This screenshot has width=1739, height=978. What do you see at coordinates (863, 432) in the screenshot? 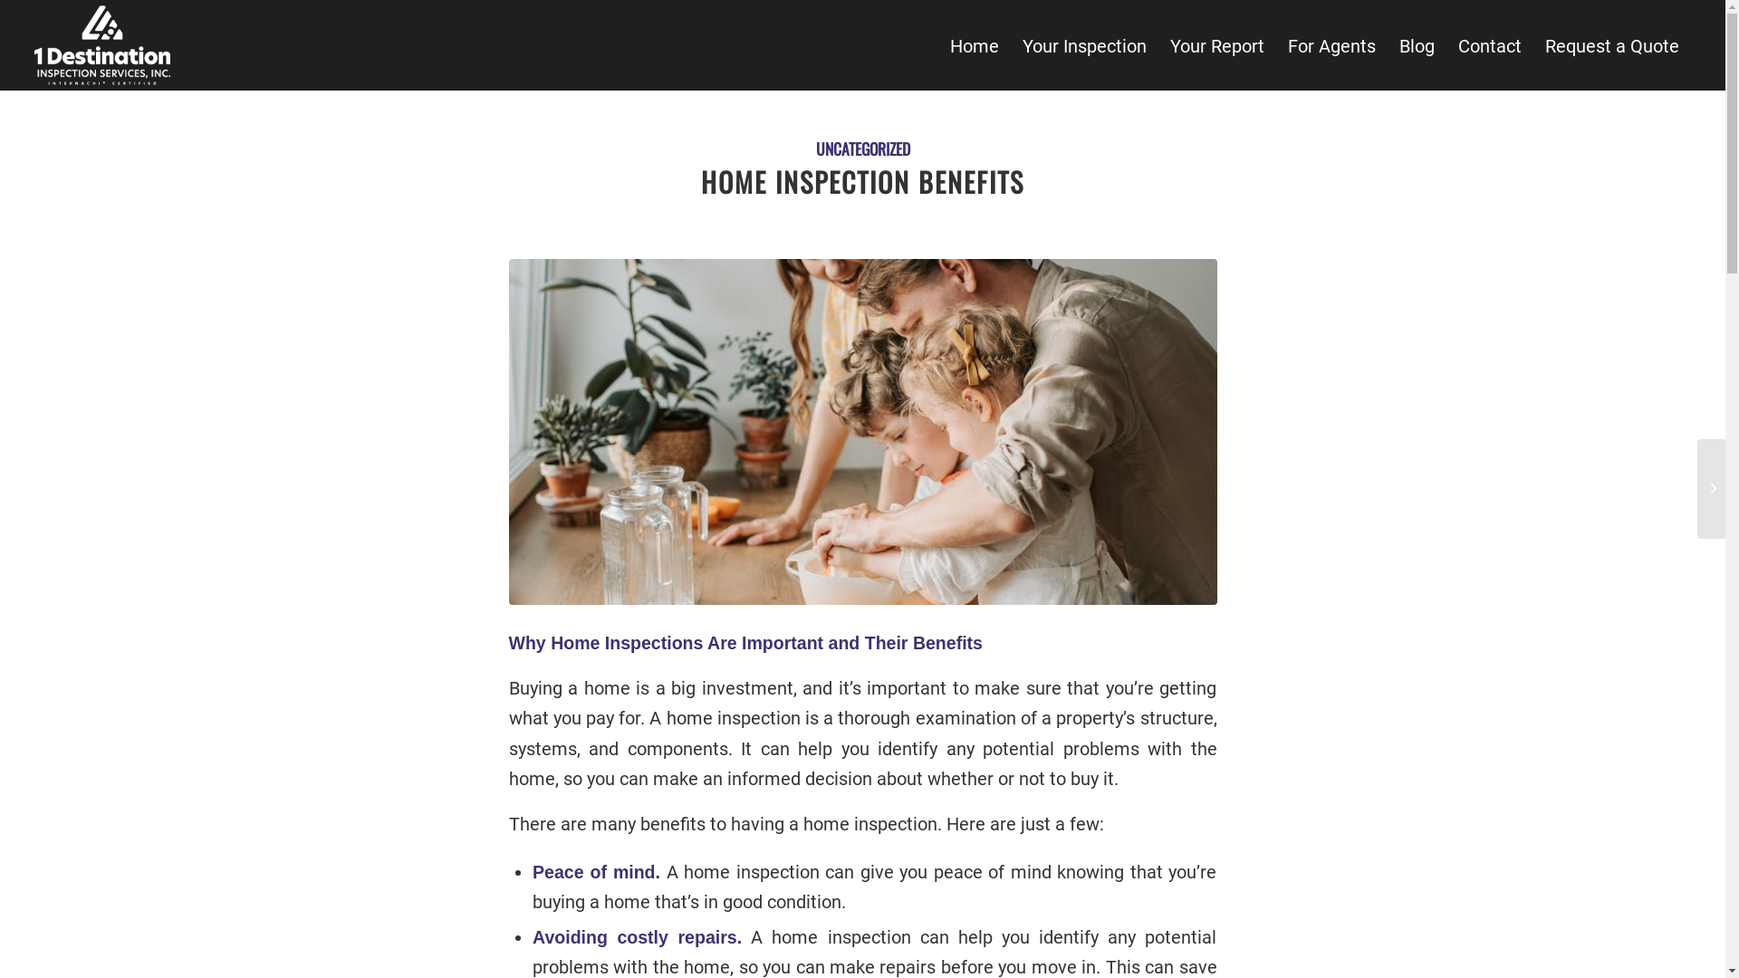
I see `pexels-photo-4617253` at bounding box center [863, 432].